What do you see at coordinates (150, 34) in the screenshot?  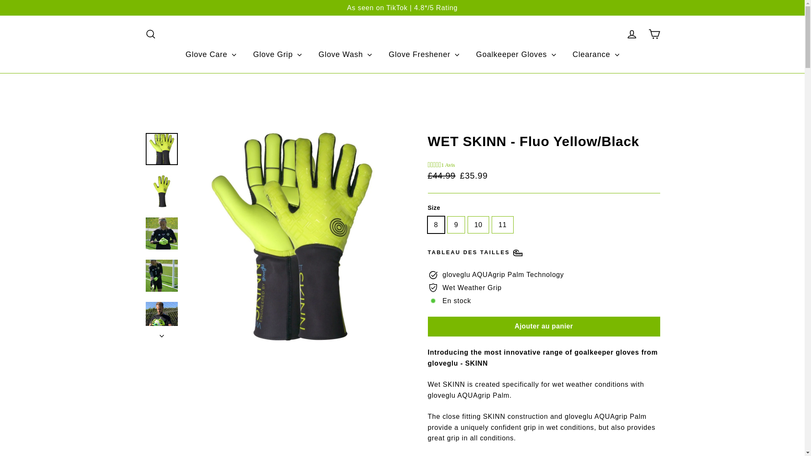 I see `icon-search` at bounding box center [150, 34].